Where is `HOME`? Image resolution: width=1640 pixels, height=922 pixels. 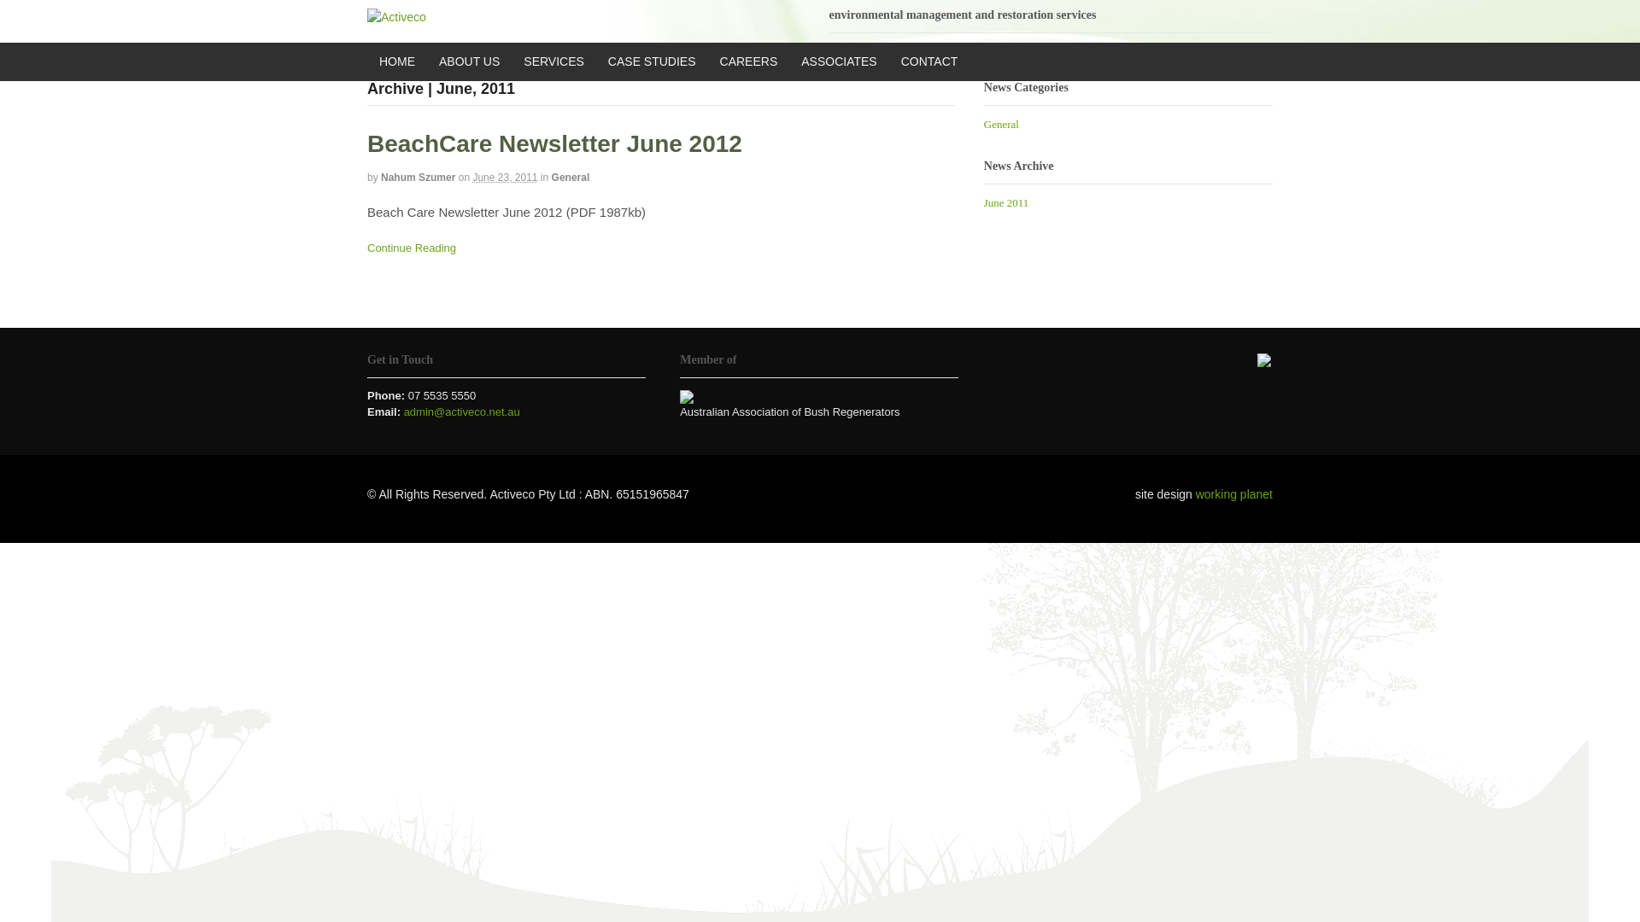
HOME is located at coordinates (397, 61).